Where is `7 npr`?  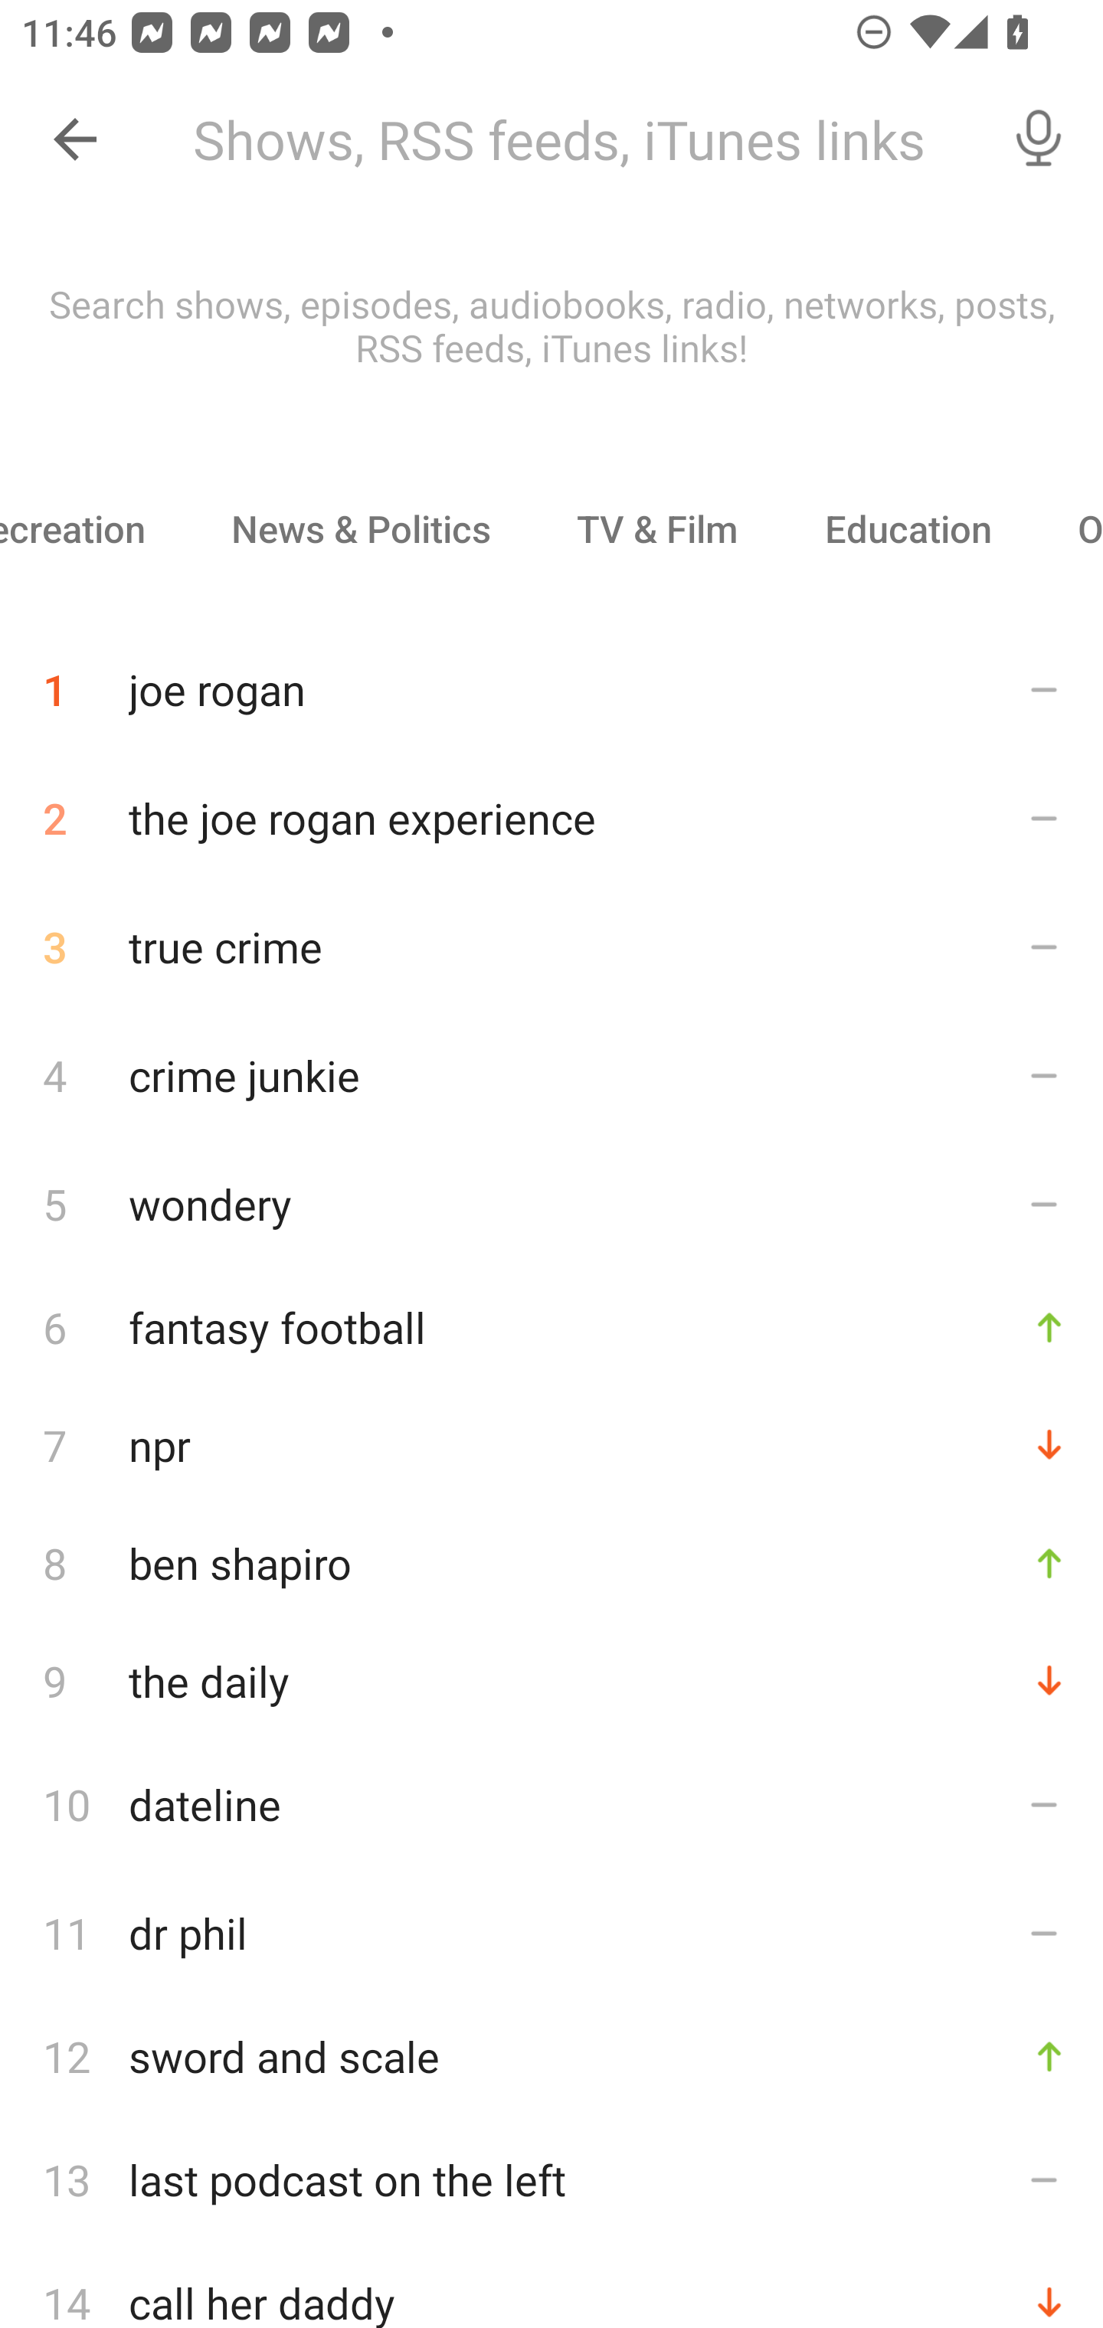 7 npr is located at coordinates (551, 1444).